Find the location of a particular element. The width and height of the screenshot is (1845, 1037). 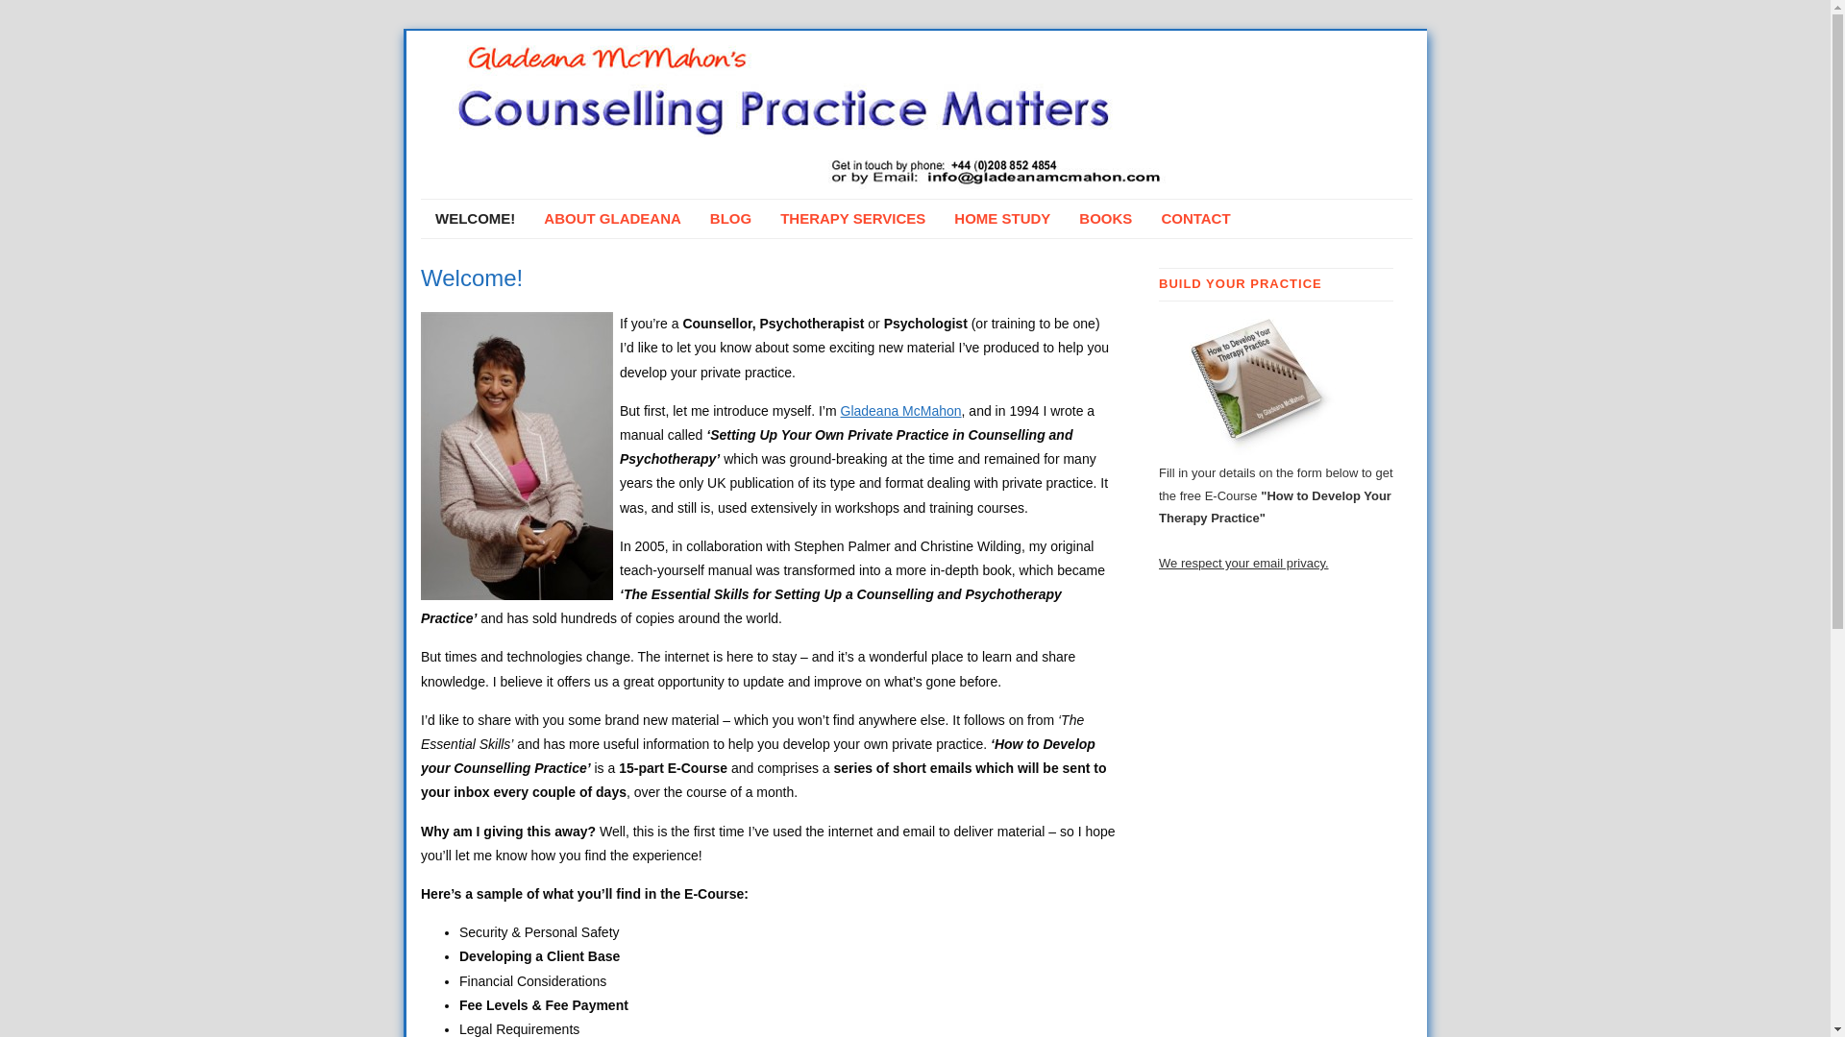

HOME STUDY is located at coordinates (1001, 219).